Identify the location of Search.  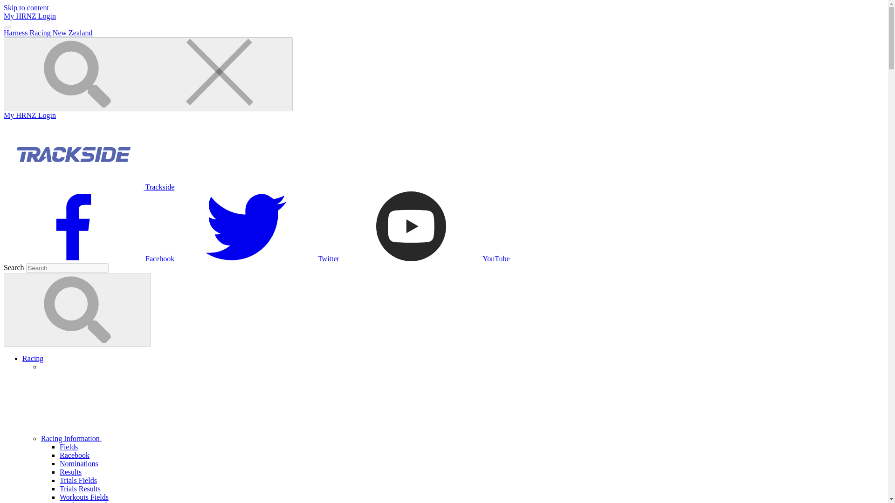
(77, 310).